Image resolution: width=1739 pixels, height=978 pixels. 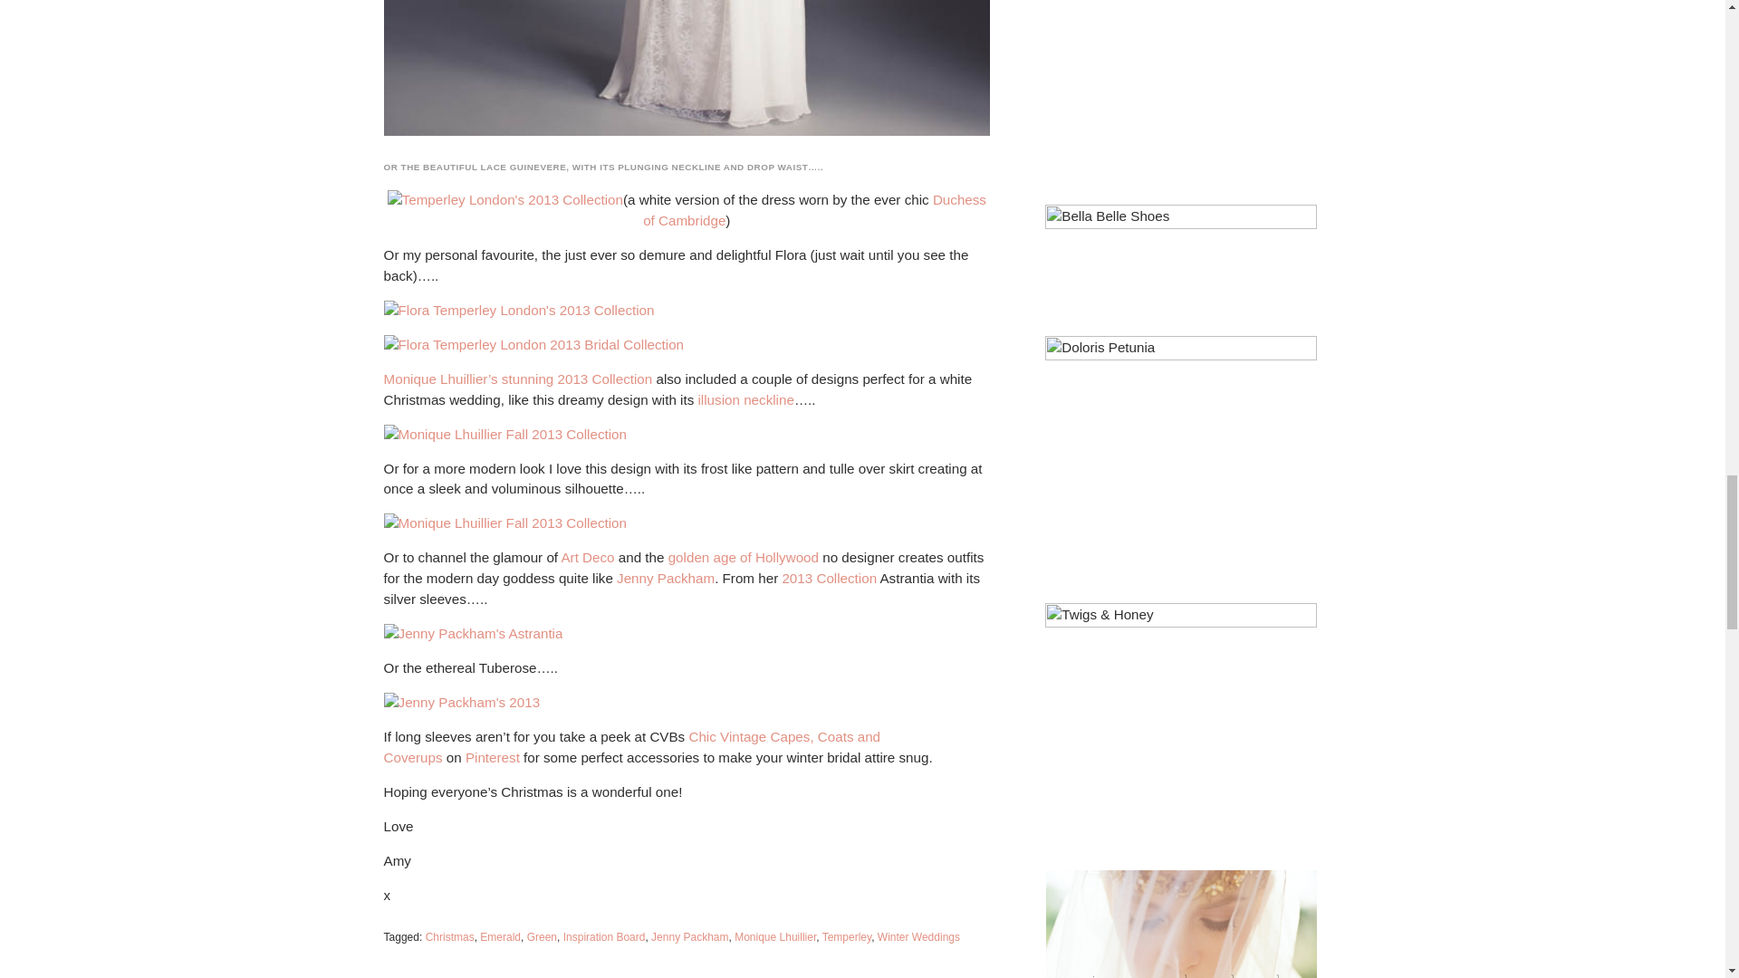 What do you see at coordinates (520, 311) in the screenshot?
I see `Flora Temperley London's 2013 Collection` at bounding box center [520, 311].